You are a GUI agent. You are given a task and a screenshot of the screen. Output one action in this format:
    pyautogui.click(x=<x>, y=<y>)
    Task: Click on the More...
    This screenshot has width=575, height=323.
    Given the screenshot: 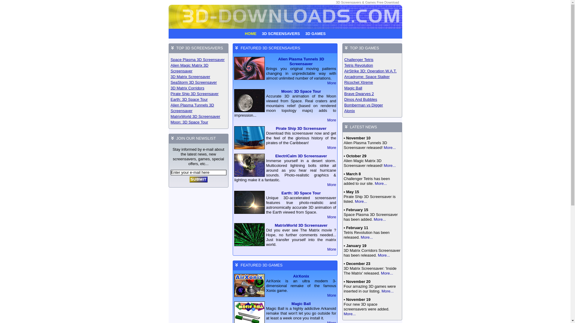 What is the action you would take?
    pyautogui.click(x=389, y=148)
    